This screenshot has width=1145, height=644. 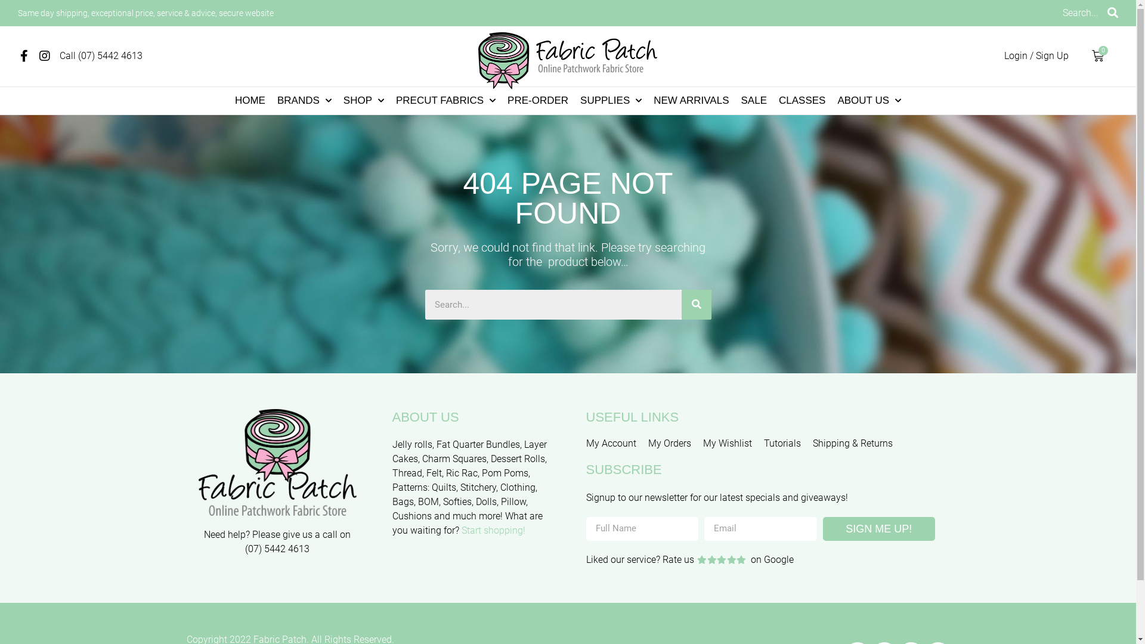 I want to click on on Google, so click(x=772, y=560).